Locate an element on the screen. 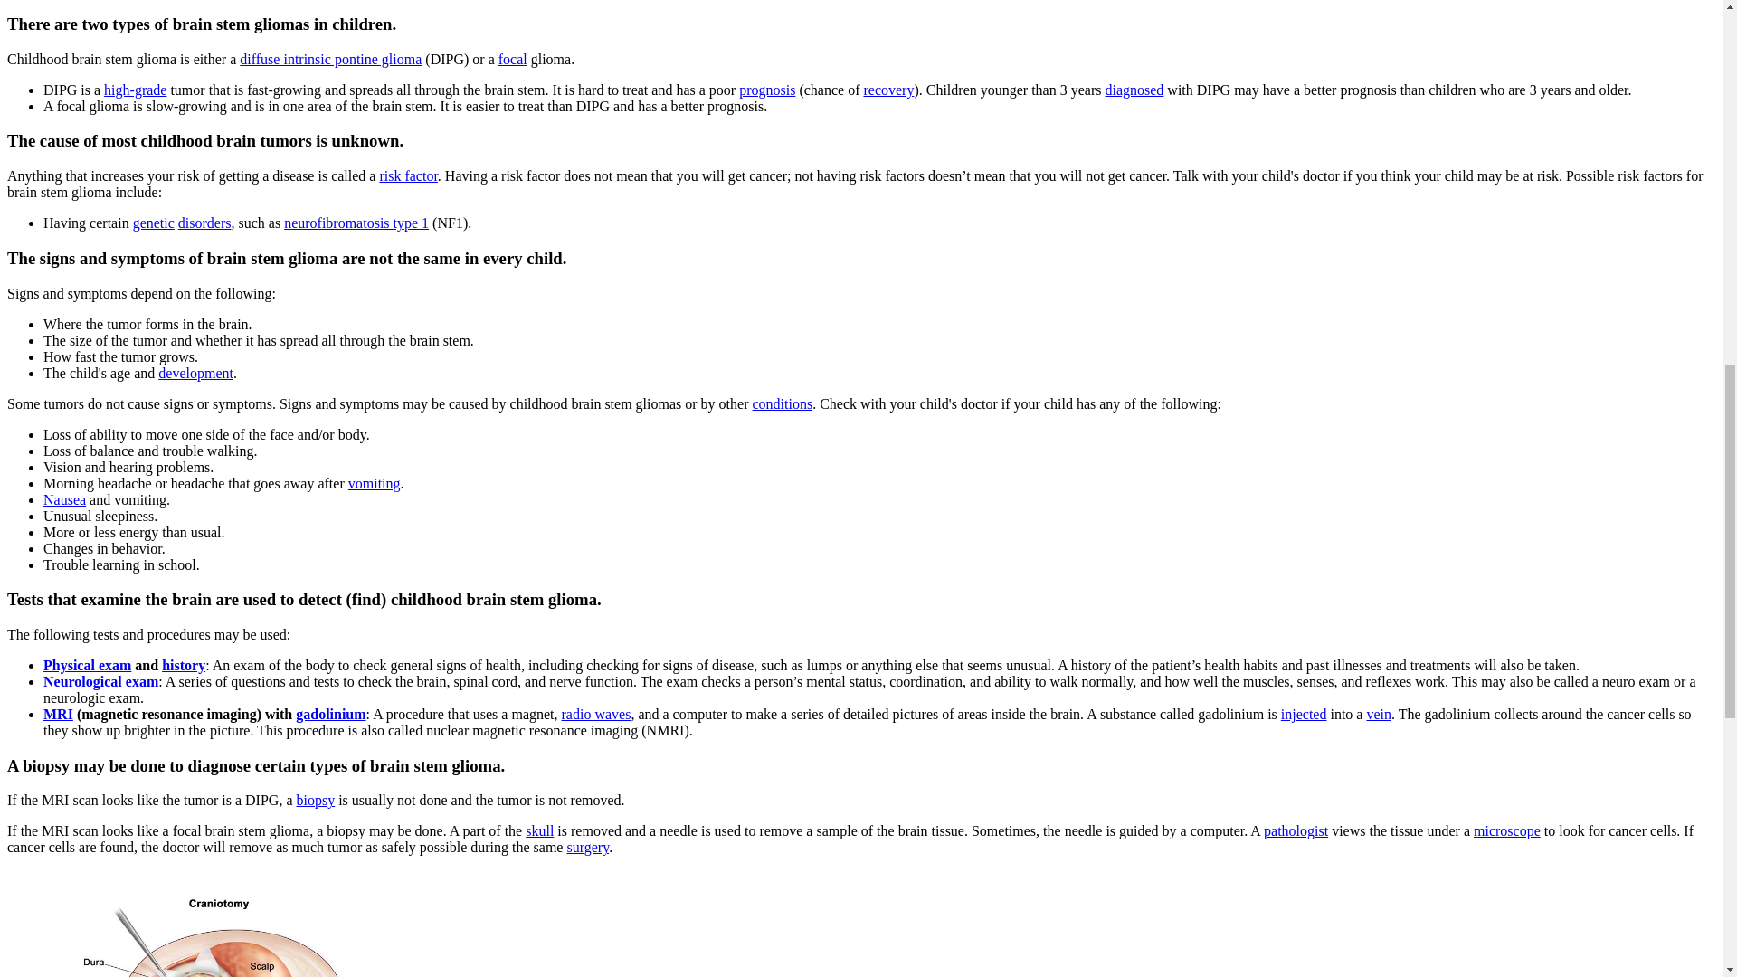  genetic is located at coordinates (154, 223).